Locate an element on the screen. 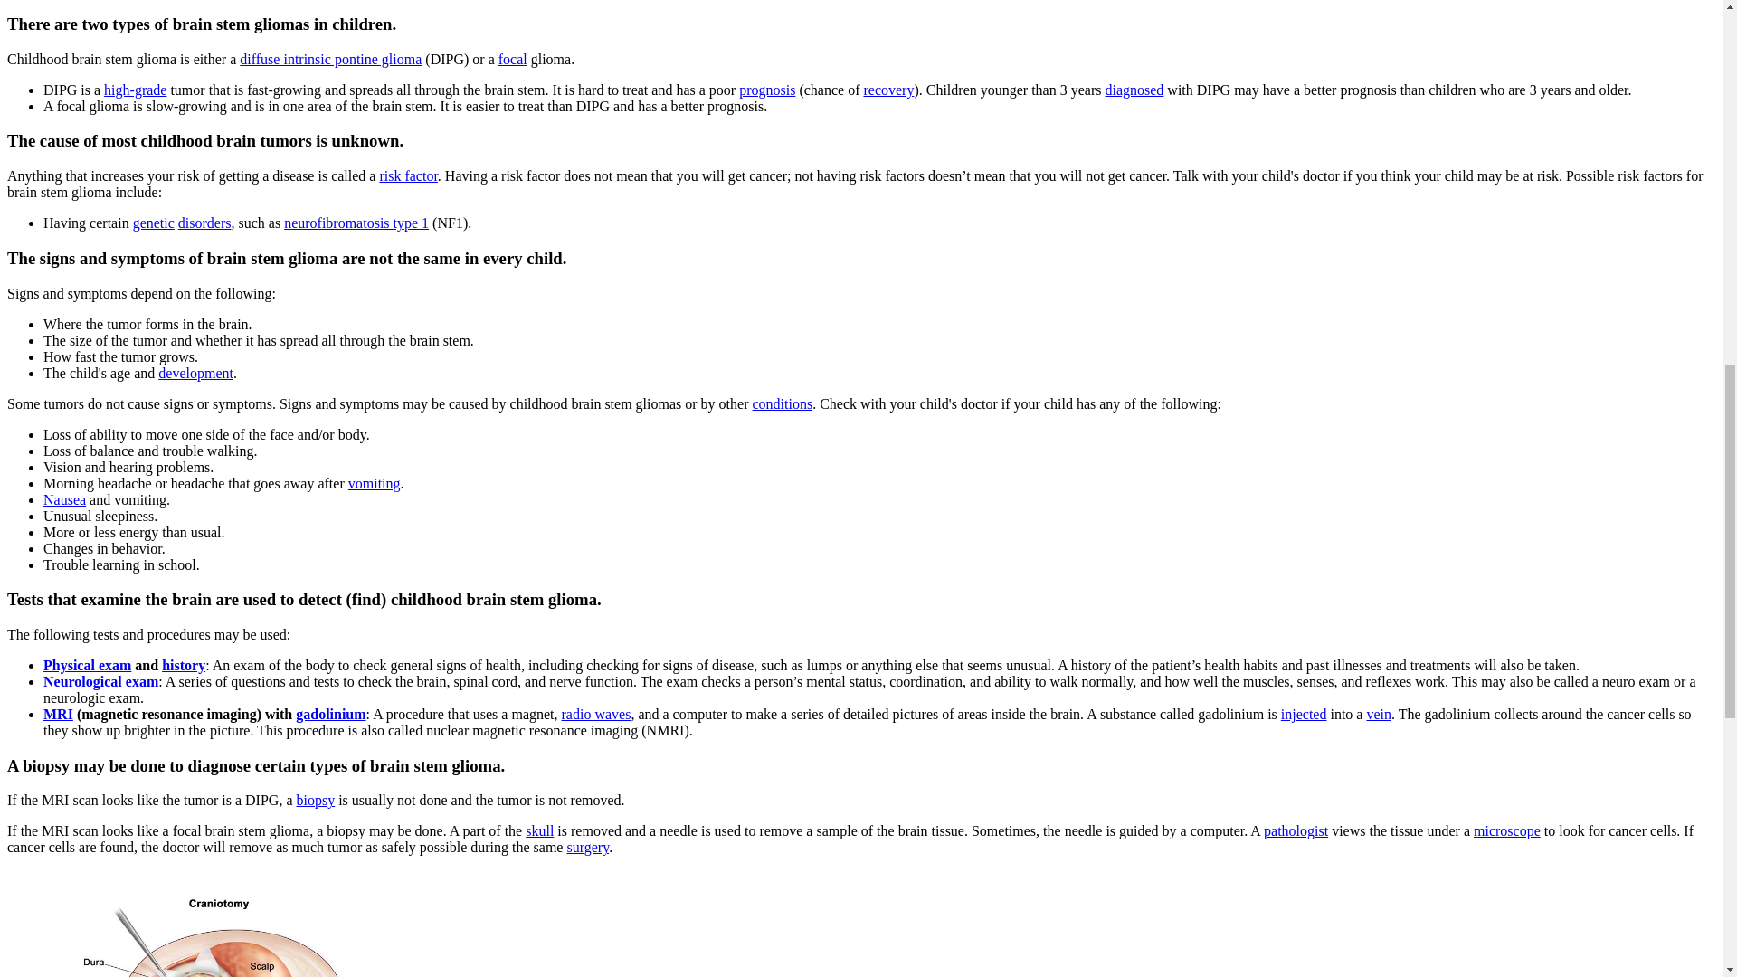  genetic is located at coordinates (154, 223).